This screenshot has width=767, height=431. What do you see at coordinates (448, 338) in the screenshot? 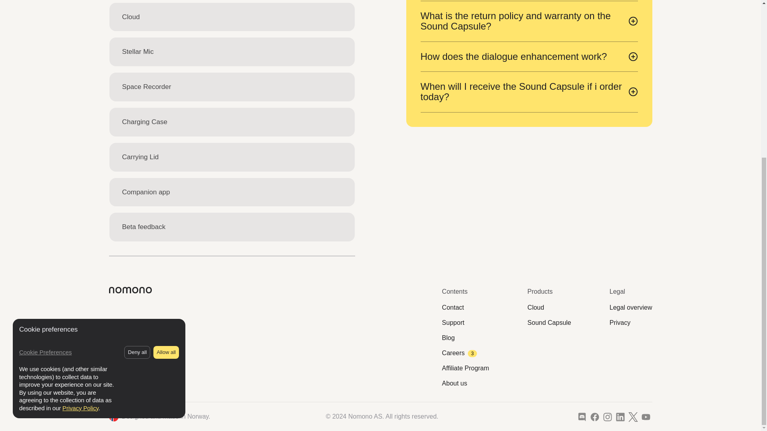
I see `Blog` at bounding box center [448, 338].